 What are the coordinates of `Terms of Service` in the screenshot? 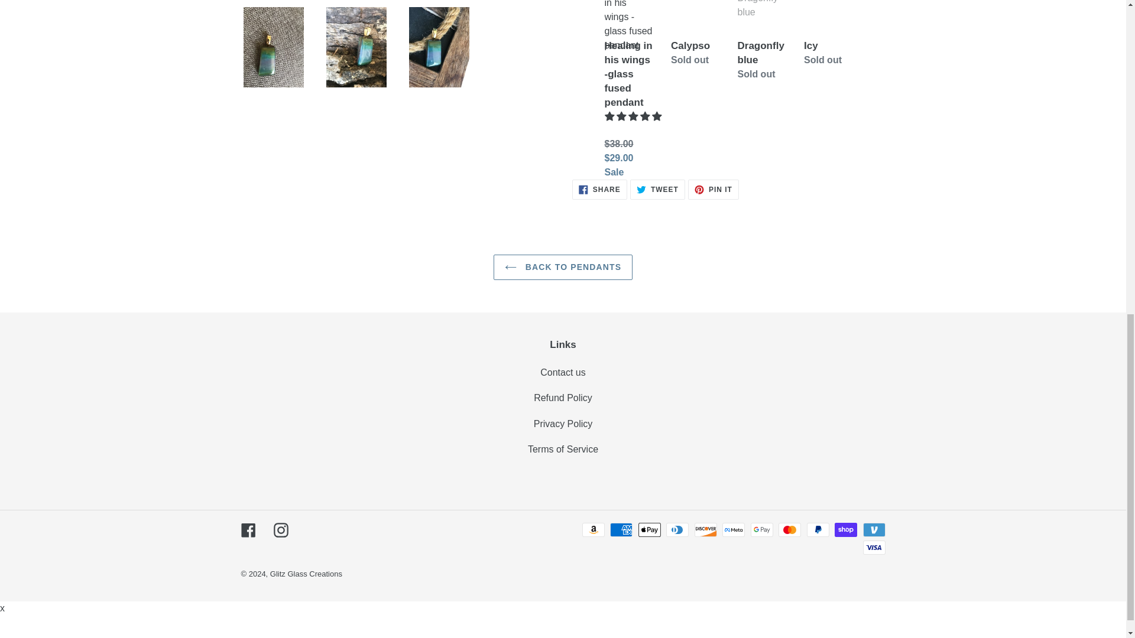 It's located at (563, 398).